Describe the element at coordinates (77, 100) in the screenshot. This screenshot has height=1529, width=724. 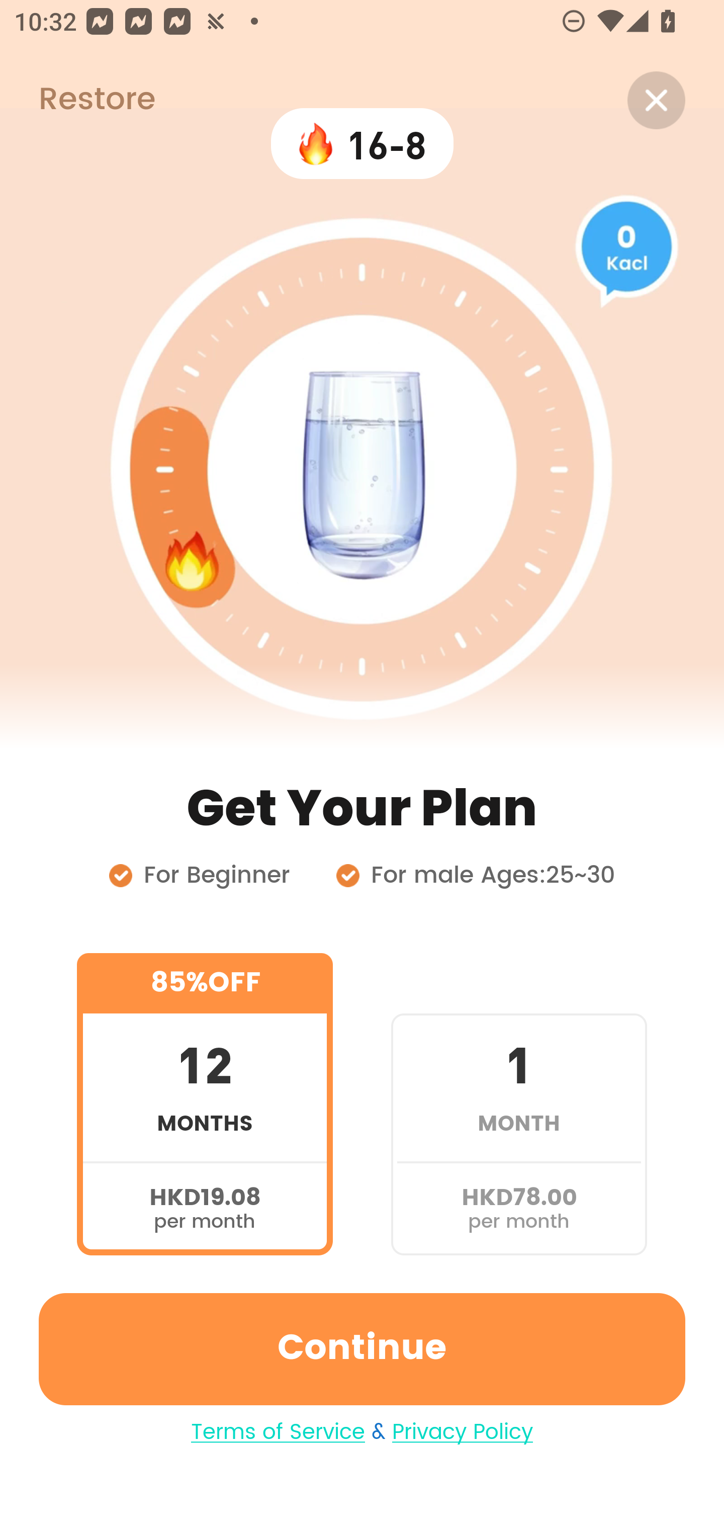
I see `Restore` at that location.